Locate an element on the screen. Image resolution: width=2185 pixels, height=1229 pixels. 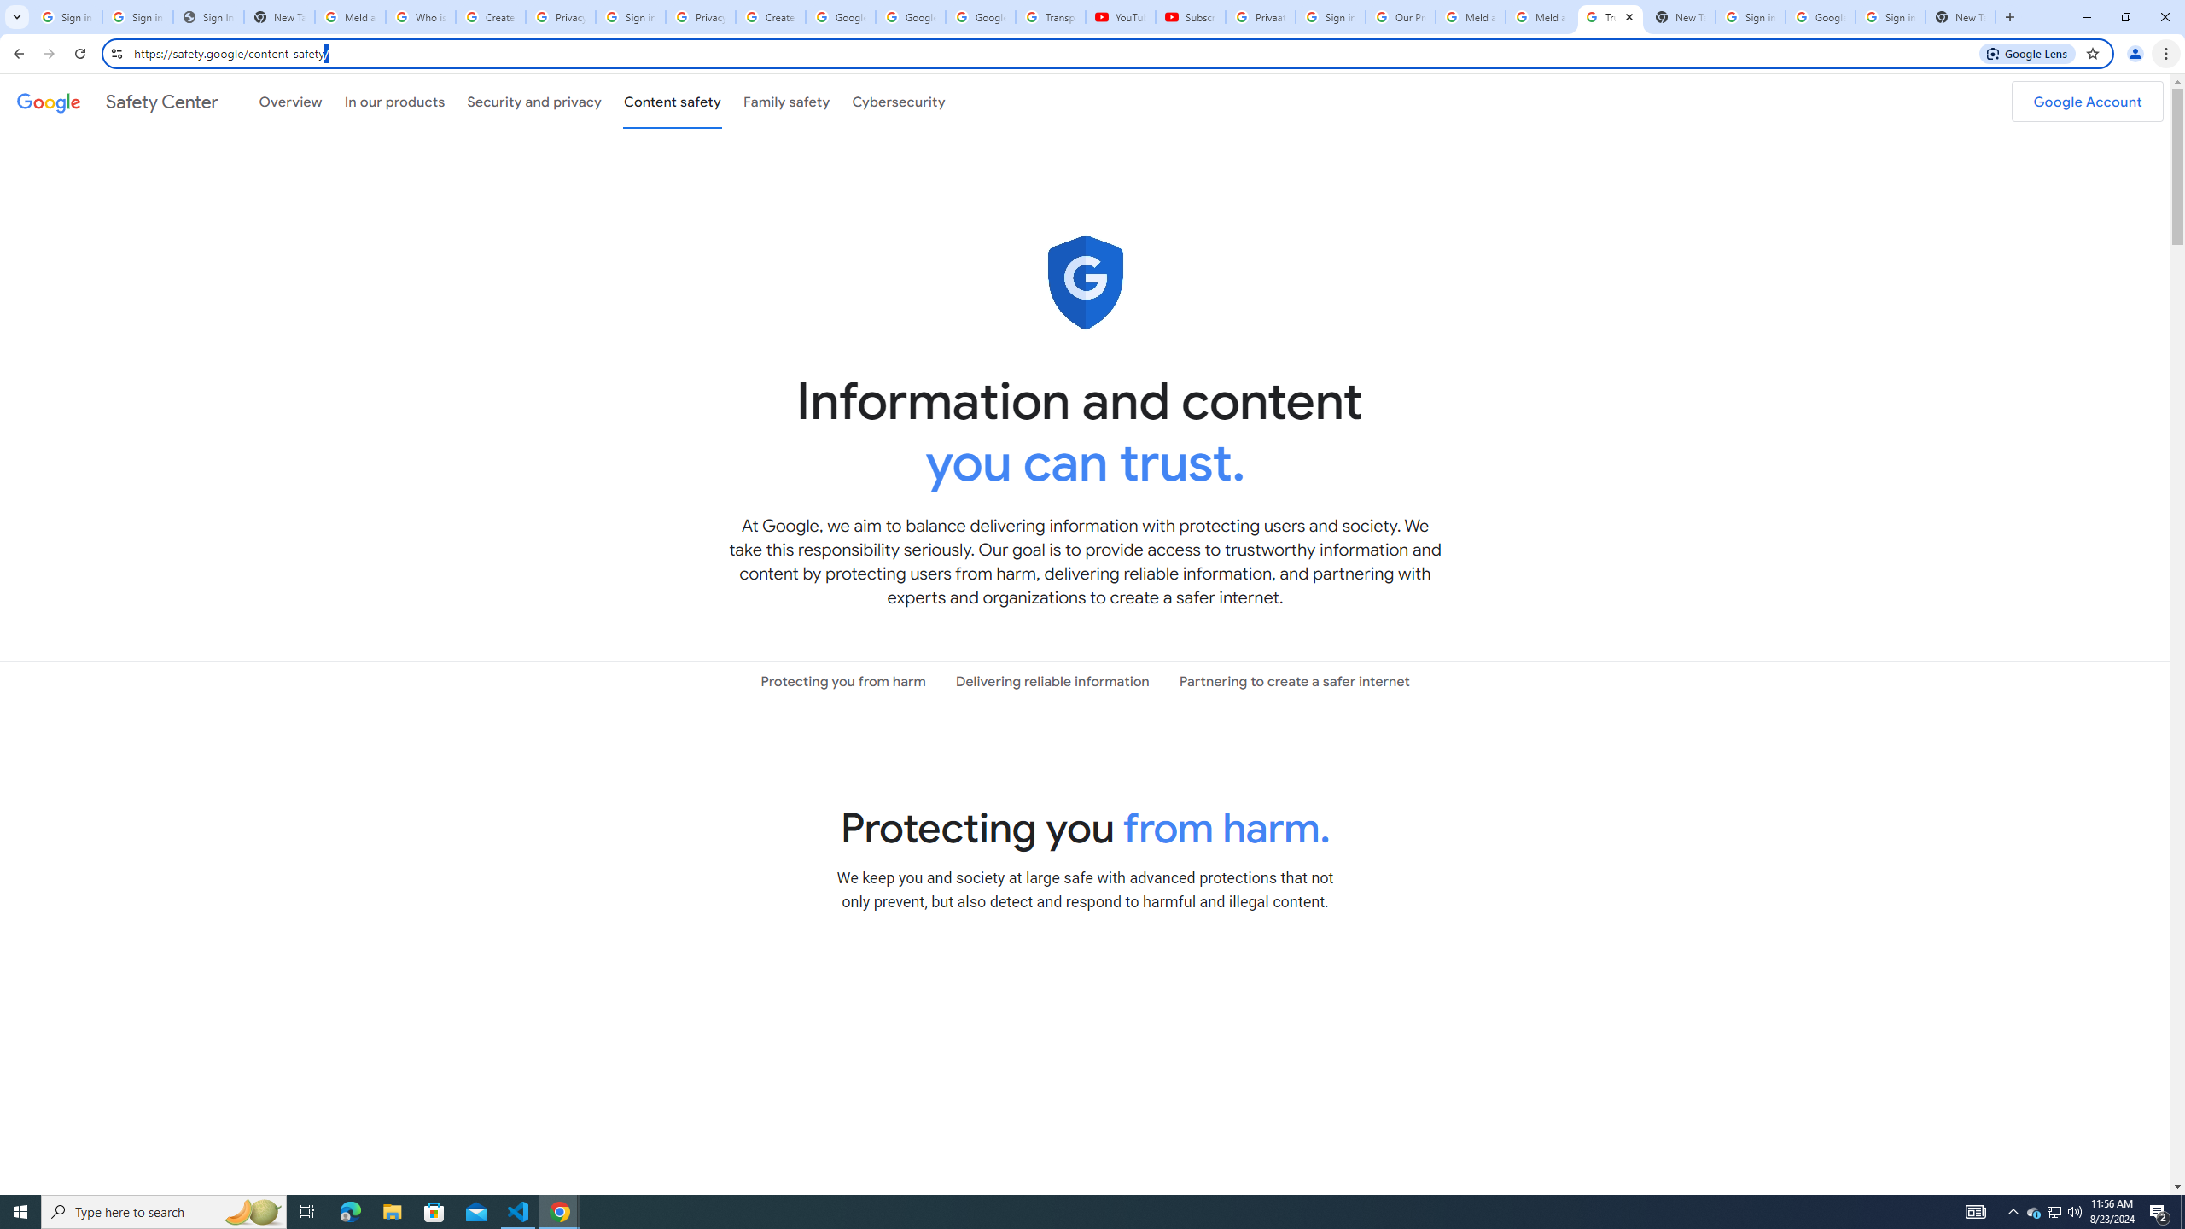
Sign in - Google Accounts is located at coordinates (1330, 17).